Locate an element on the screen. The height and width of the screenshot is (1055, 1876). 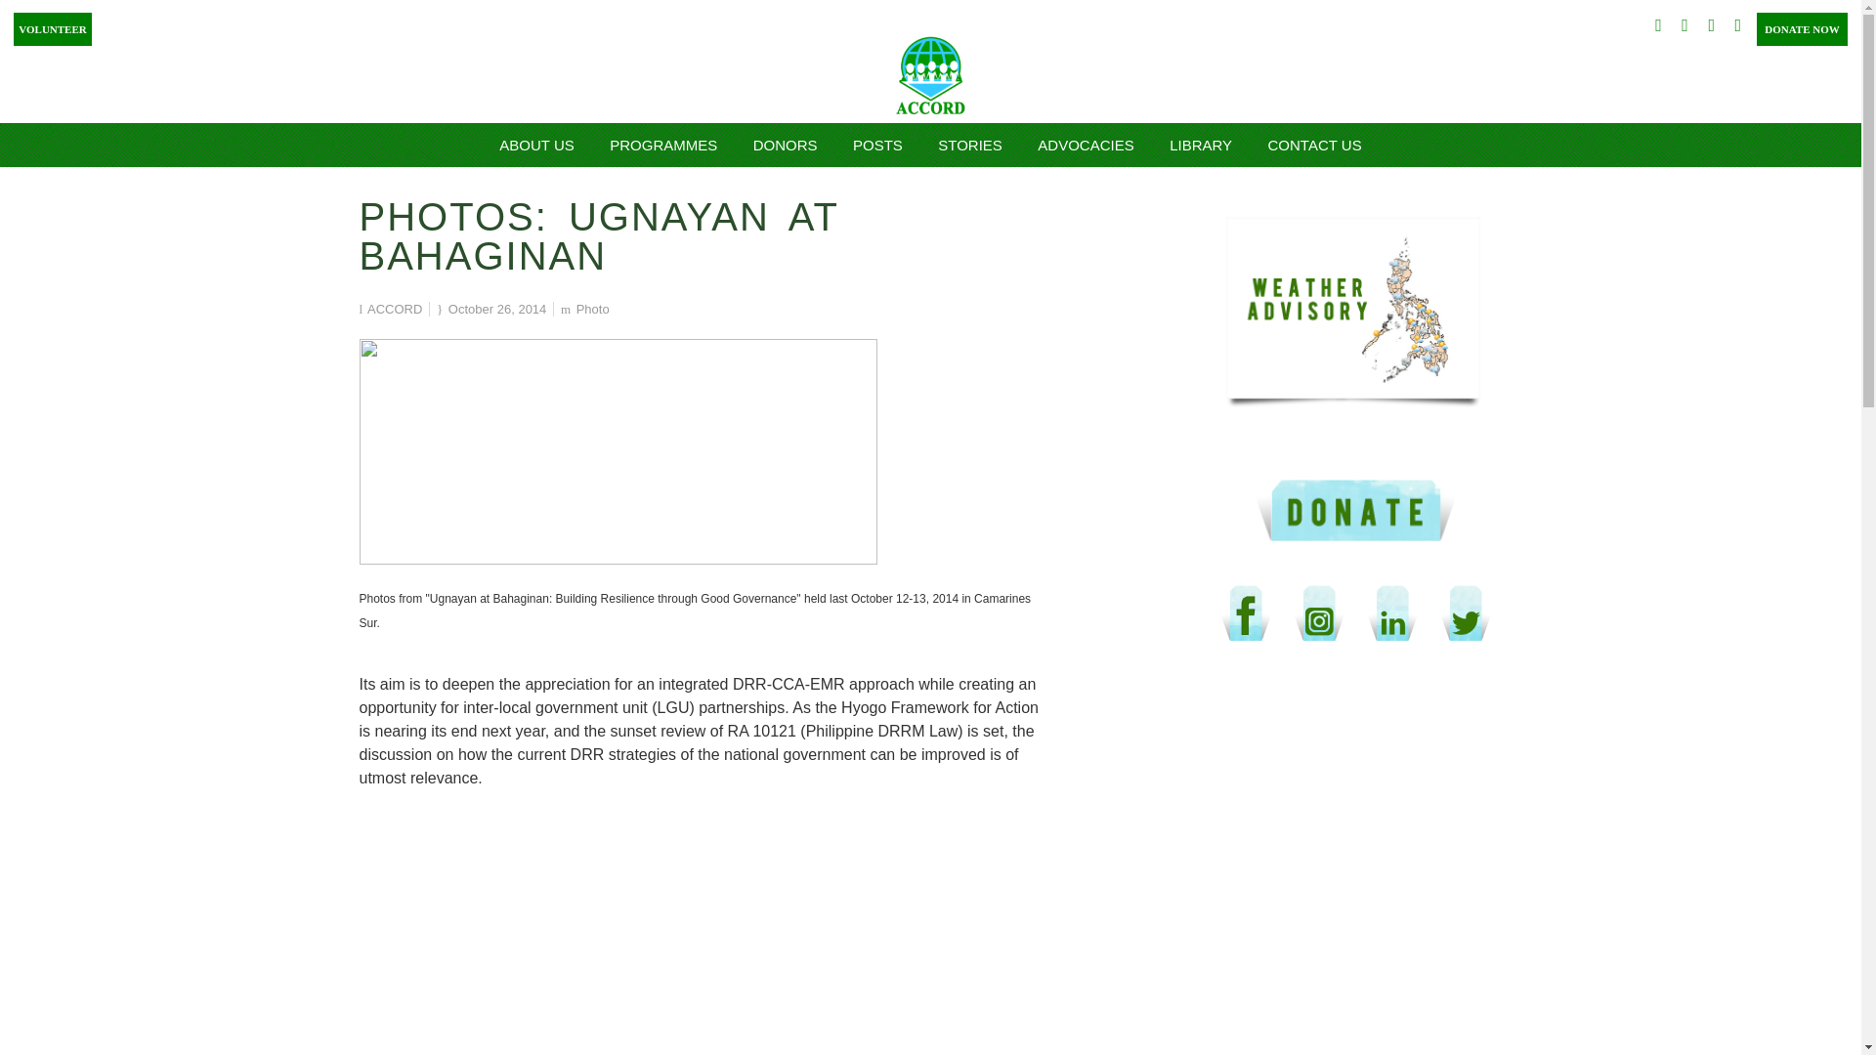
Posts by ACCORD is located at coordinates (395, 309).